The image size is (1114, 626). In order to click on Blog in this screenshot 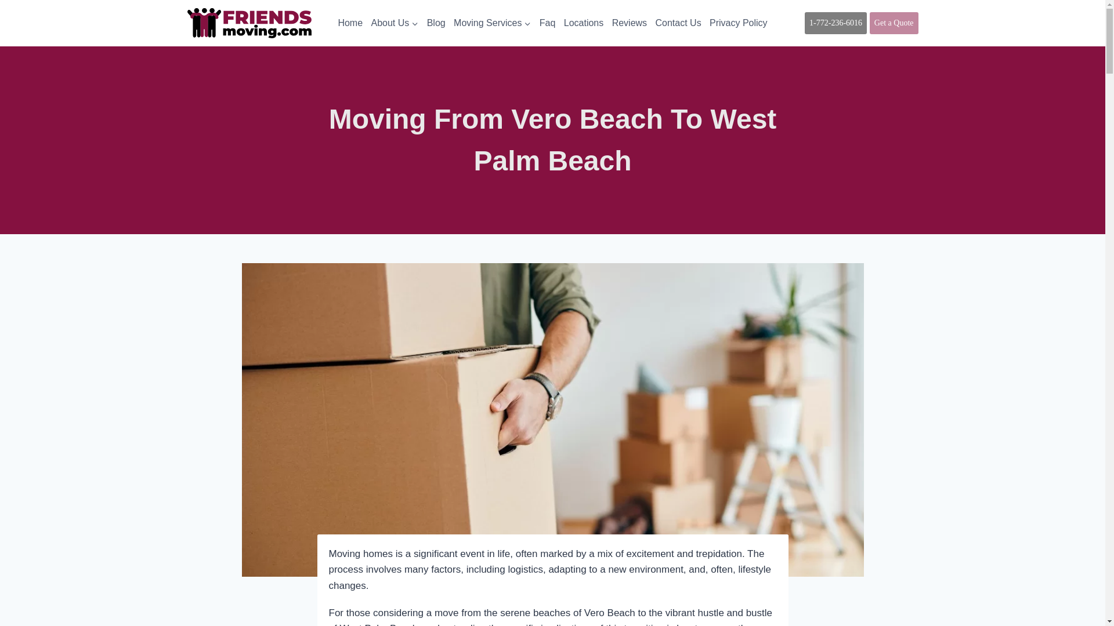, I will do `click(435, 23)`.